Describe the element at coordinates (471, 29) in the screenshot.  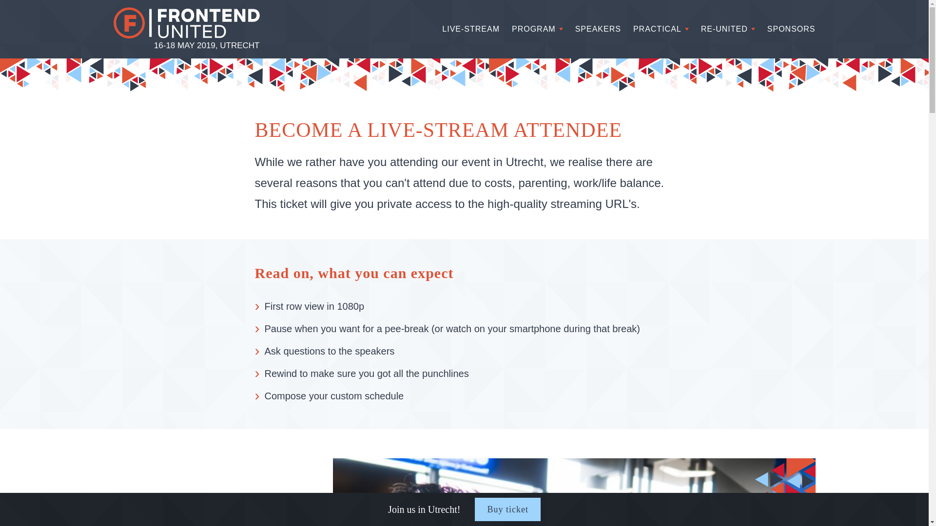
I see `LIVE-STREAM` at that location.